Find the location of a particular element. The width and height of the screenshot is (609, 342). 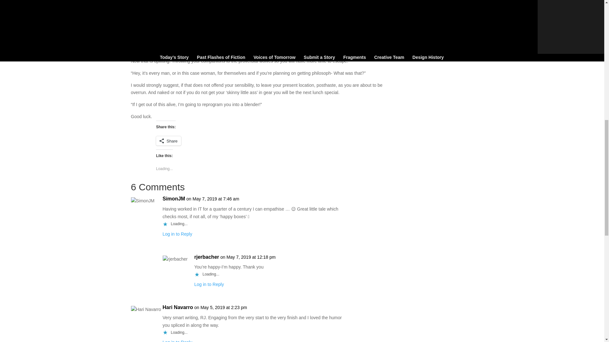

Log in to Reply is located at coordinates (209, 284).